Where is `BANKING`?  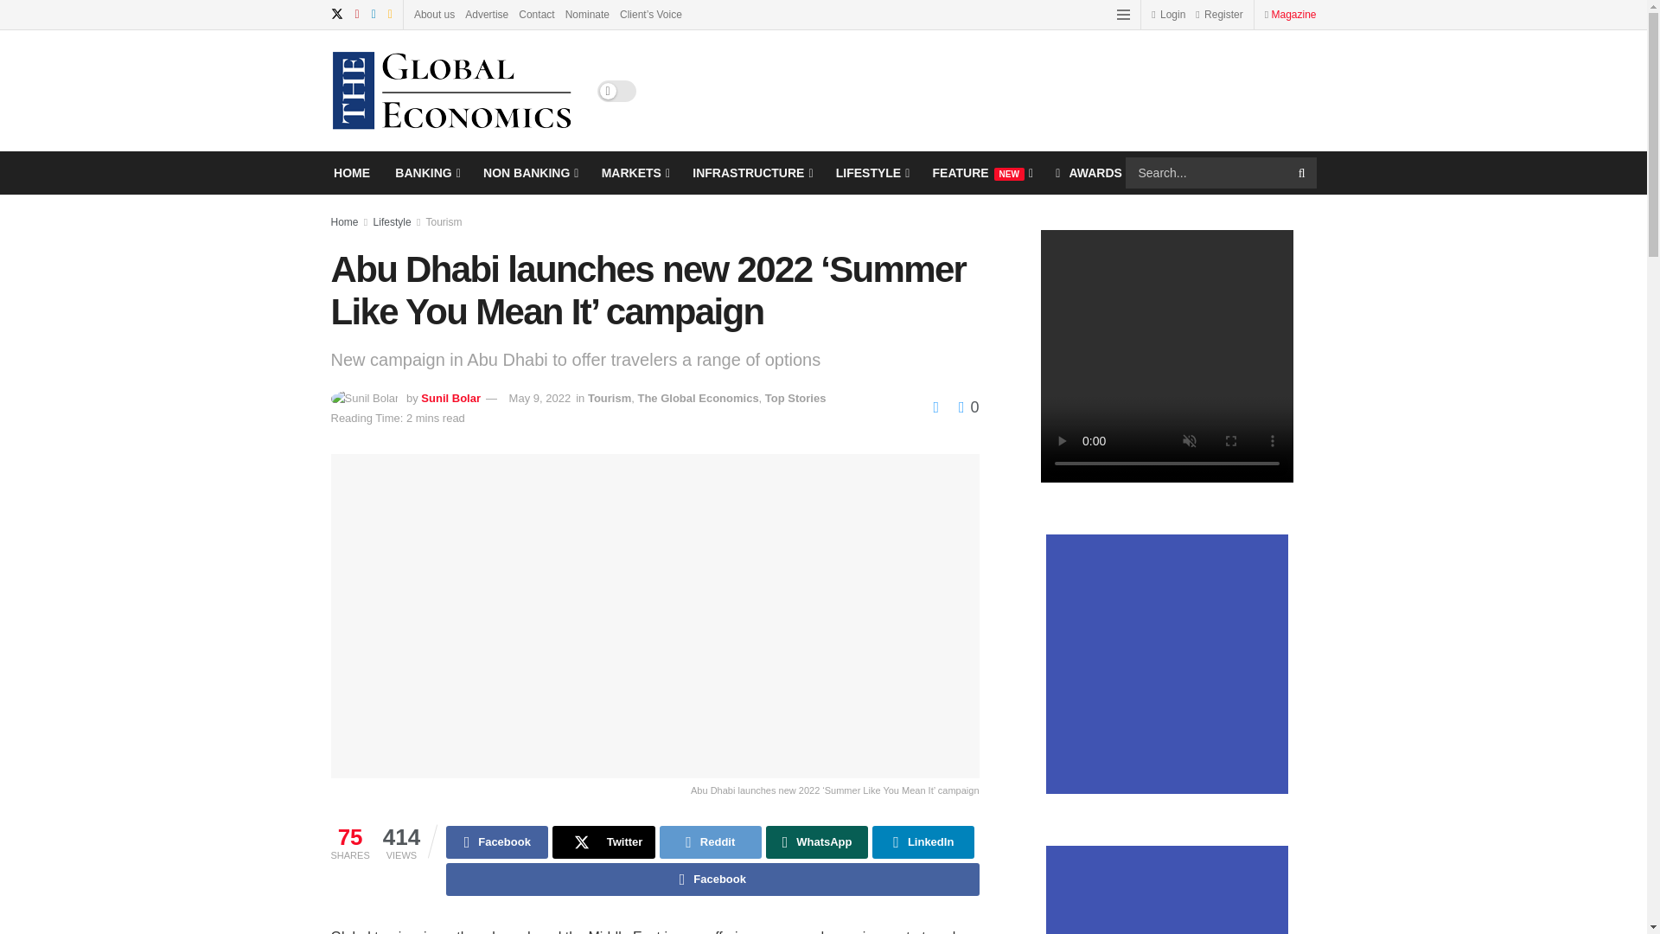
BANKING is located at coordinates (425, 172).